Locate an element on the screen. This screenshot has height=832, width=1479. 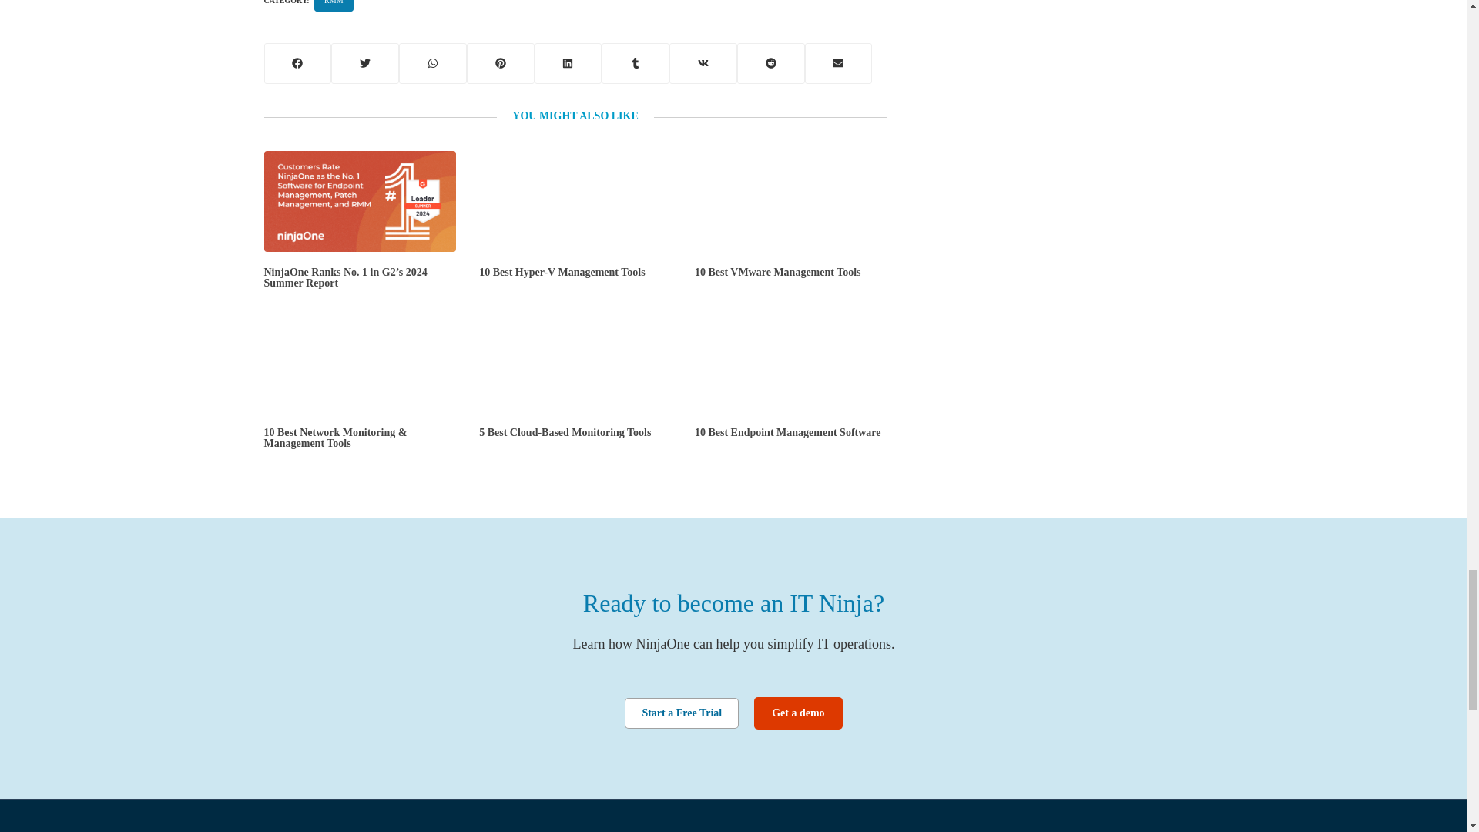
N1-1110 G2 Summer 24 blog image is located at coordinates (359, 200).